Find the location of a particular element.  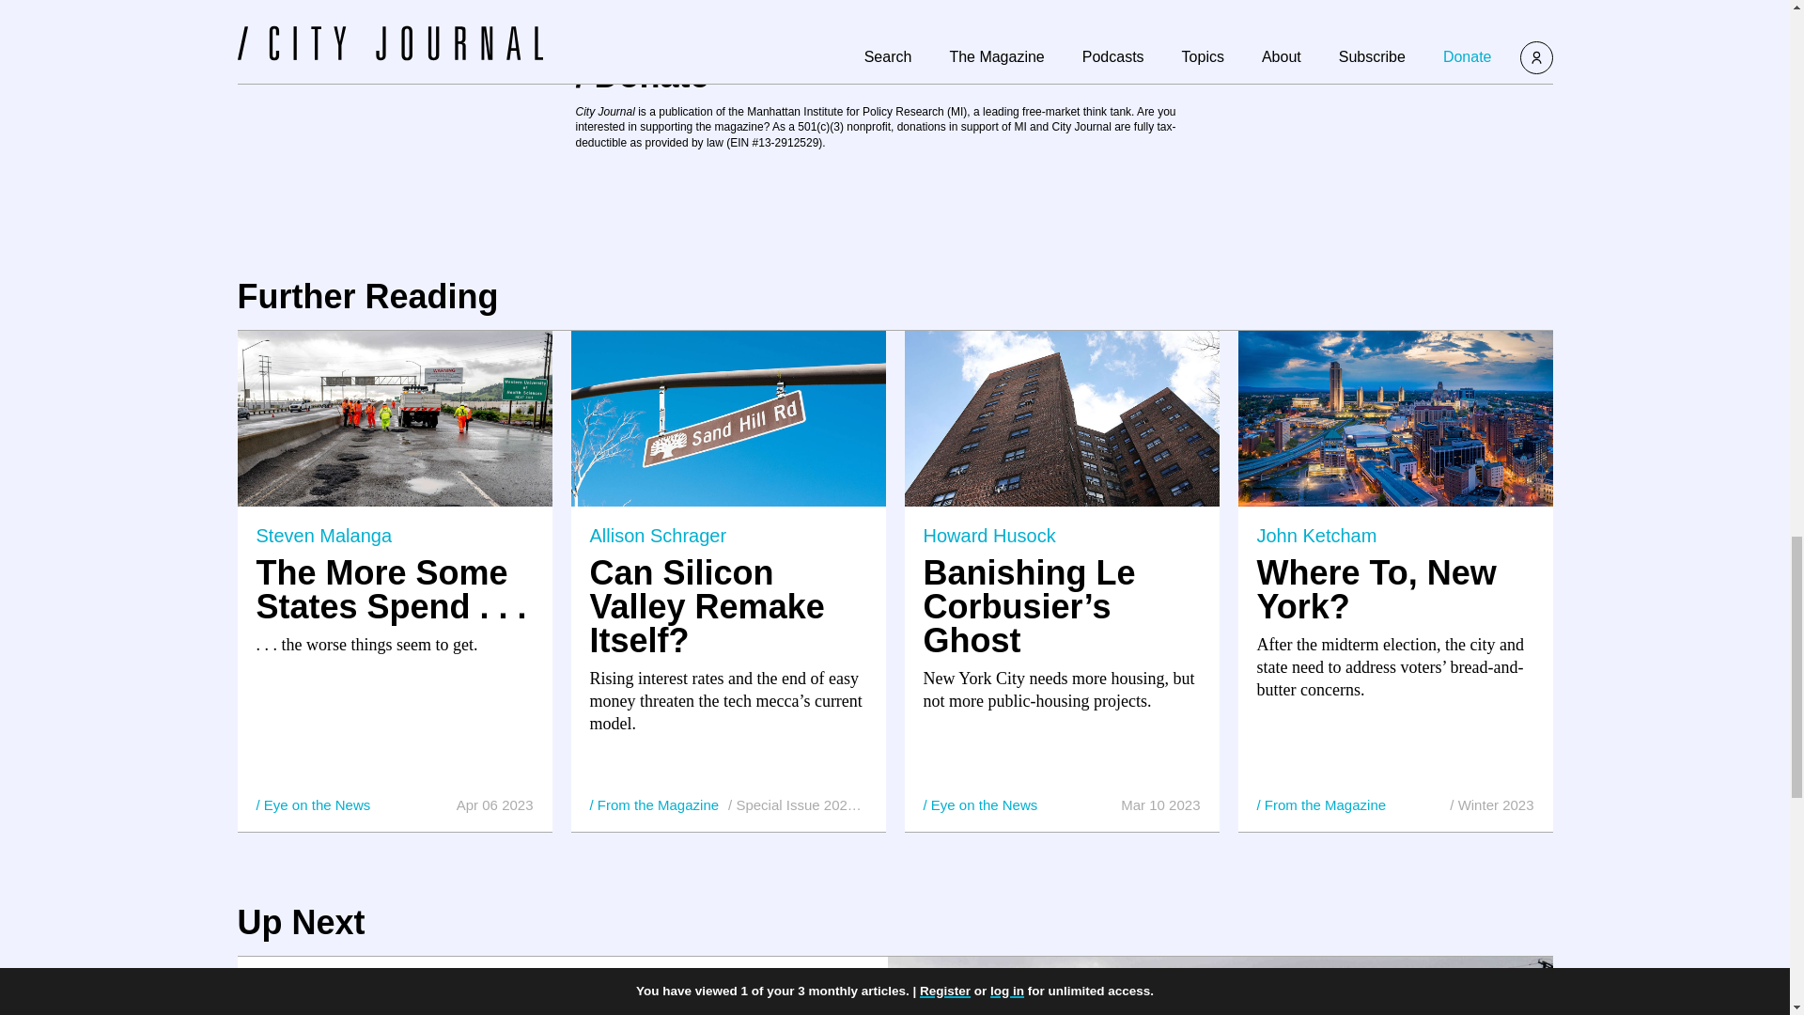

Donate is located at coordinates (642, 75).